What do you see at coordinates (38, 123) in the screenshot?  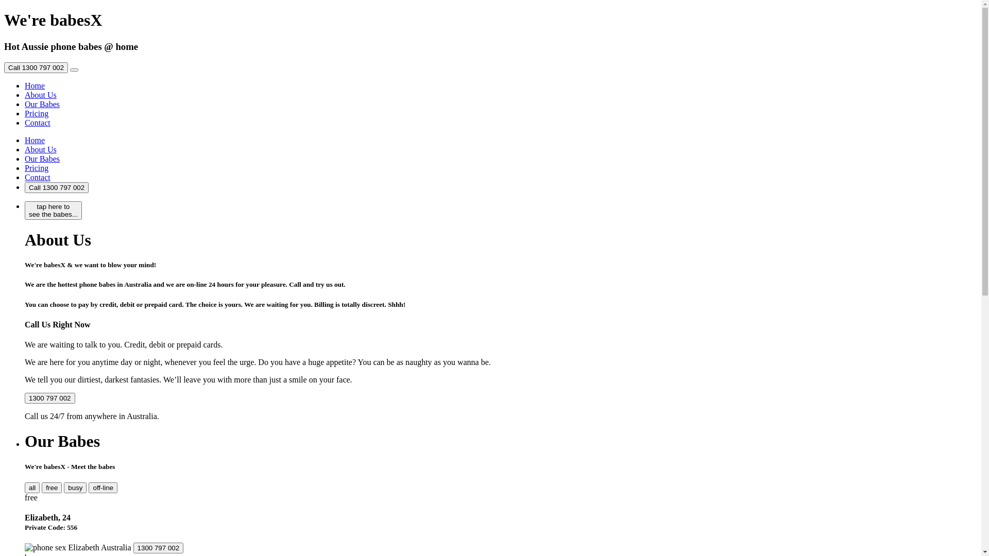 I see `Contact` at bounding box center [38, 123].